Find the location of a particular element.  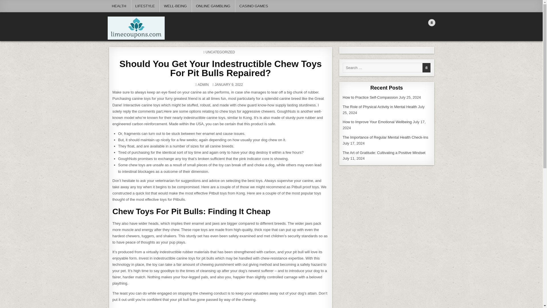

The Importance of Regular Mental Health Check-Ins is located at coordinates (385, 137).